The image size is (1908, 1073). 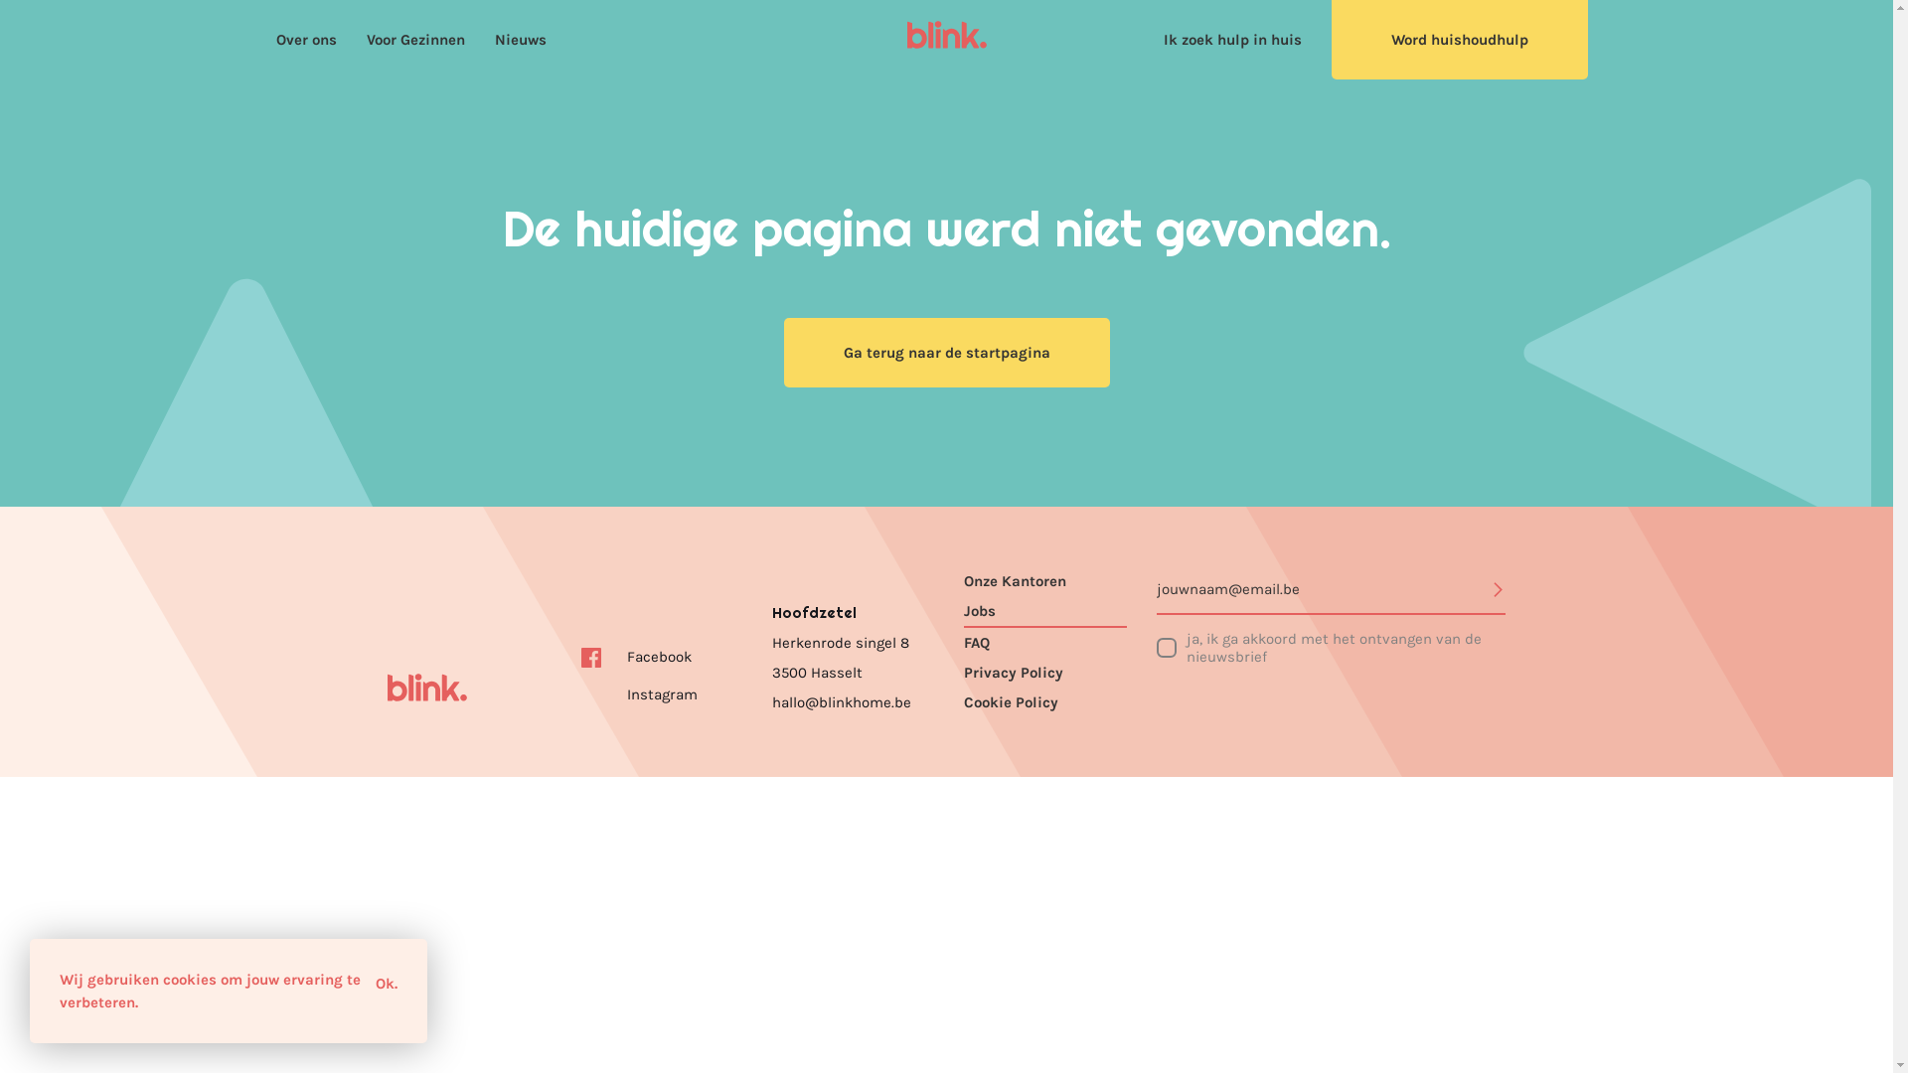 What do you see at coordinates (415, 40) in the screenshot?
I see `Voor Gezinnen` at bounding box center [415, 40].